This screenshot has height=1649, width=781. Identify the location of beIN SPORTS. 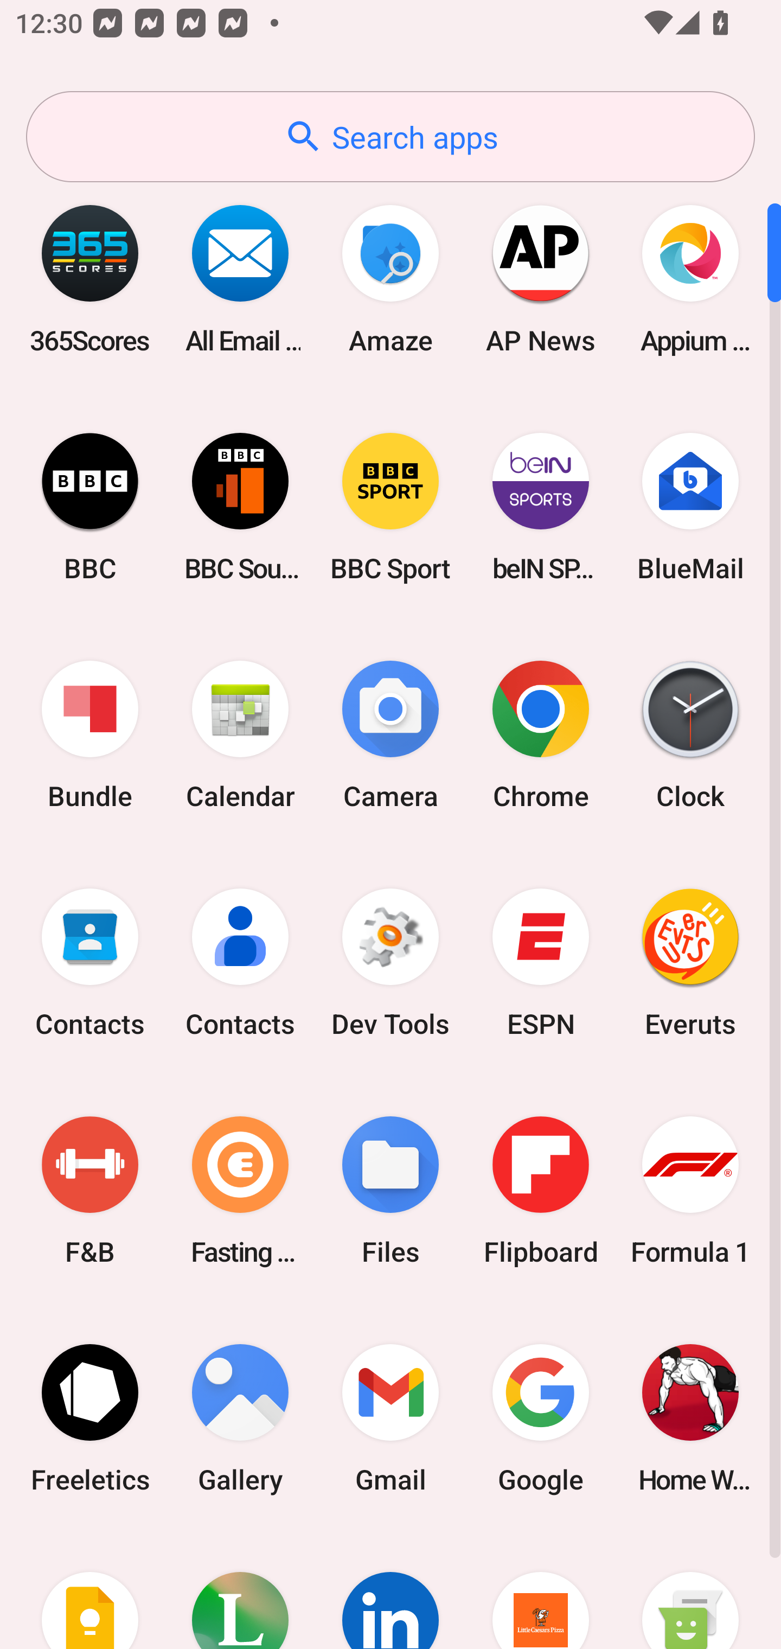
(540, 507).